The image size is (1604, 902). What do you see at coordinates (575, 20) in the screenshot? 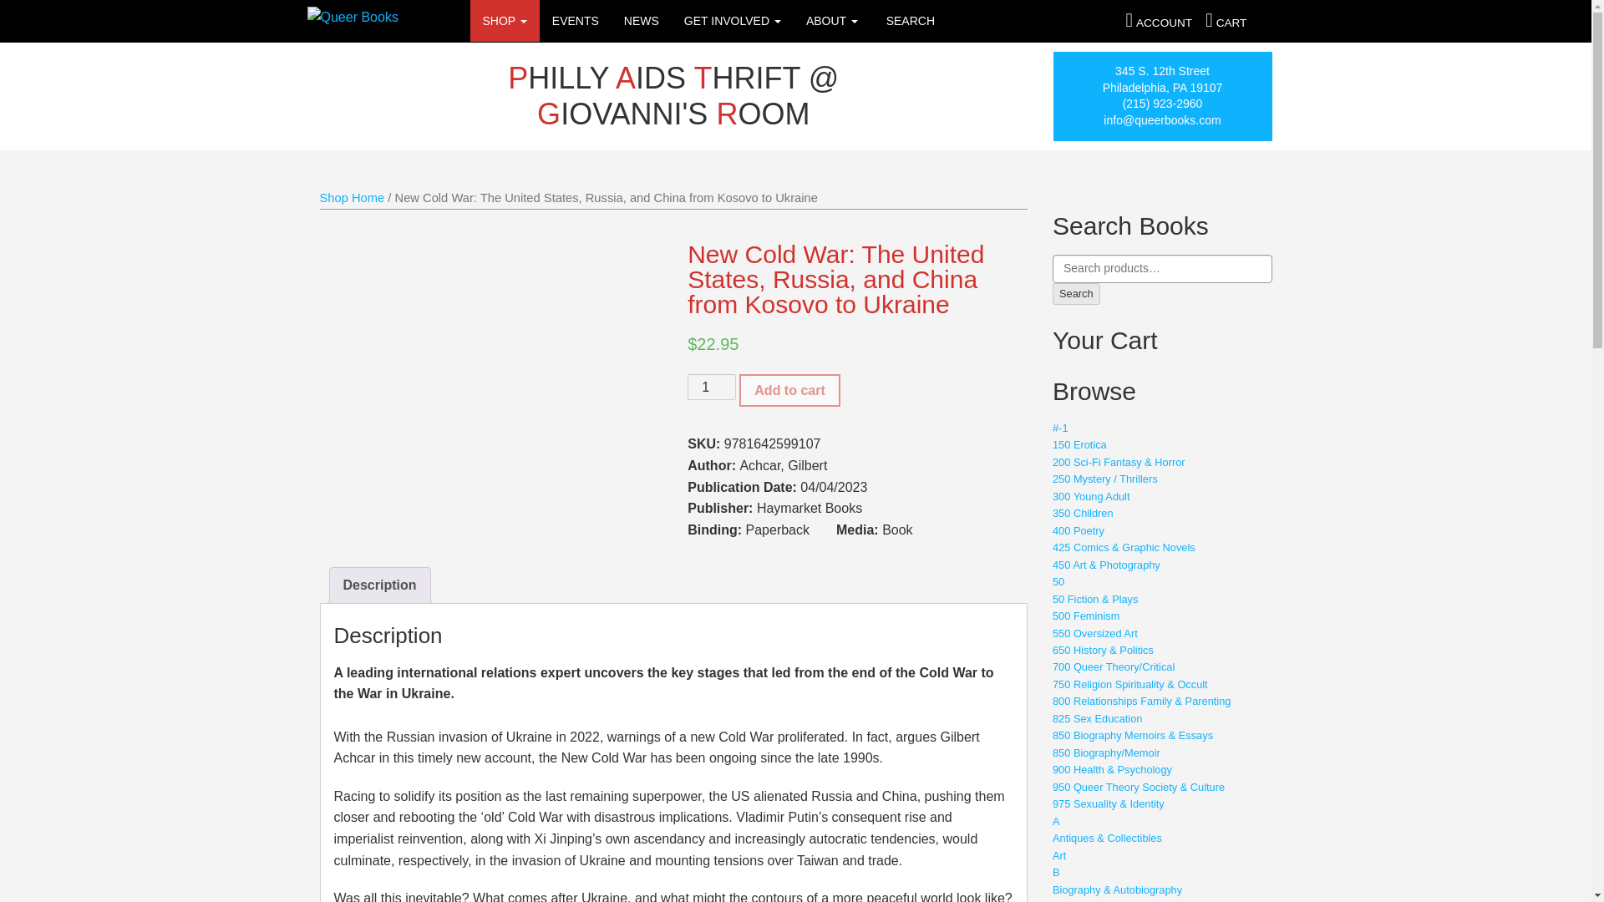
I see `Events` at bounding box center [575, 20].